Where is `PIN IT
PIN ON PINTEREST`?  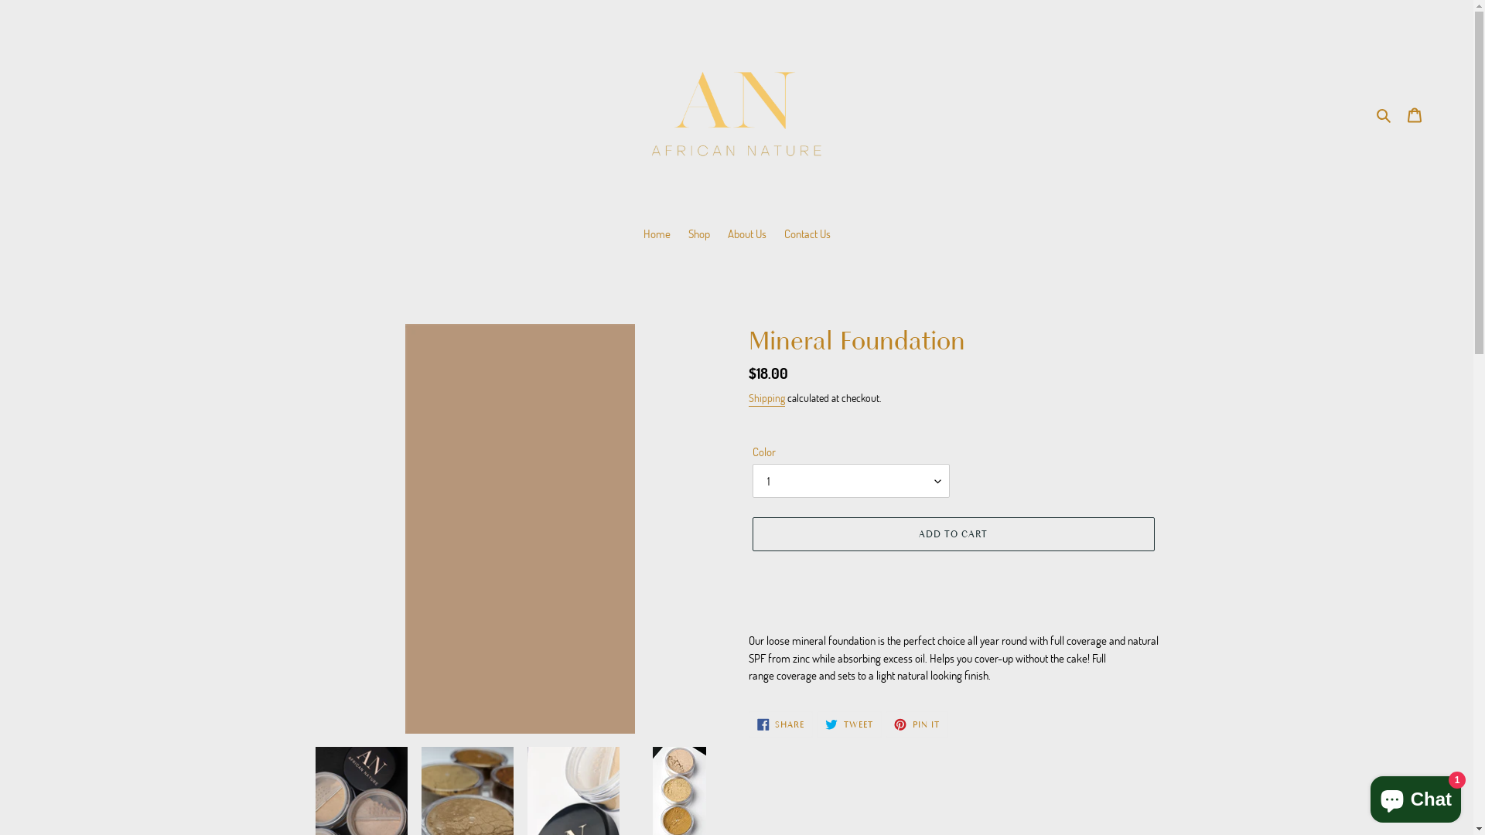
PIN IT
PIN ON PINTEREST is located at coordinates (917, 724).